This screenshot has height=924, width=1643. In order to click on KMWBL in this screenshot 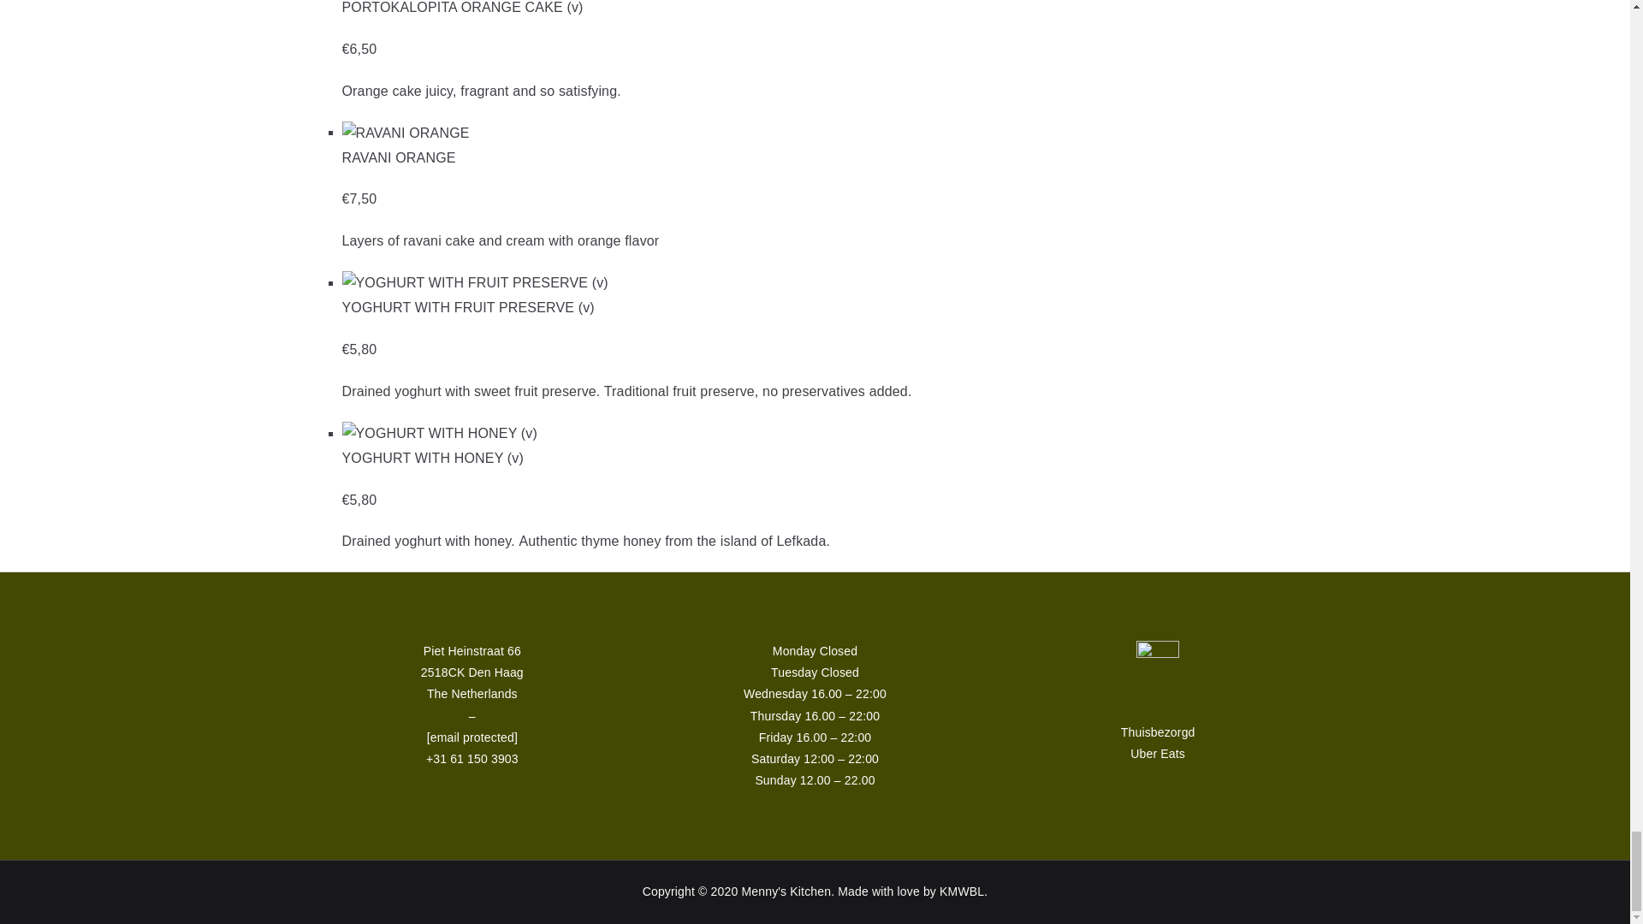, I will do `click(962, 891)`.